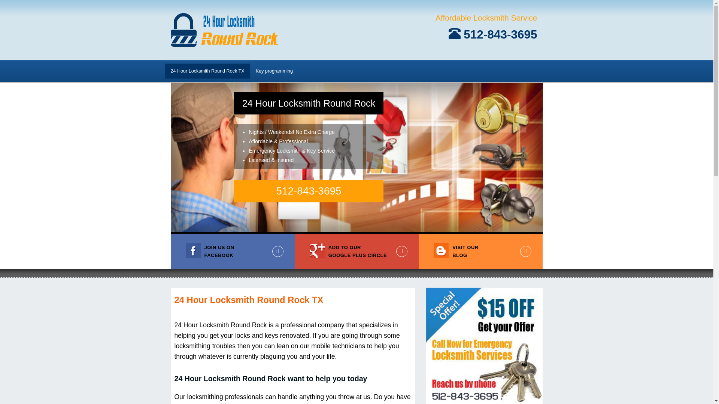 This screenshot has height=404, width=719. I want to click on ADD TO OUR
GOOGLE PLUS CIRCLE, so click(357, 251).